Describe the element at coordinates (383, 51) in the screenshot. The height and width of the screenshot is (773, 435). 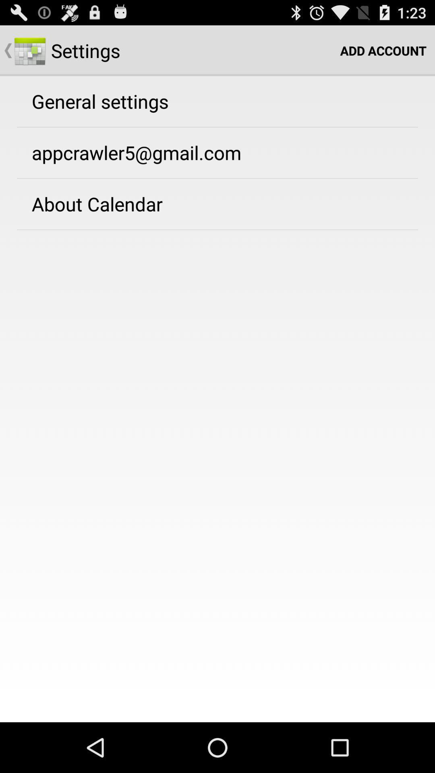
I see `swipe until the add account` at that location.